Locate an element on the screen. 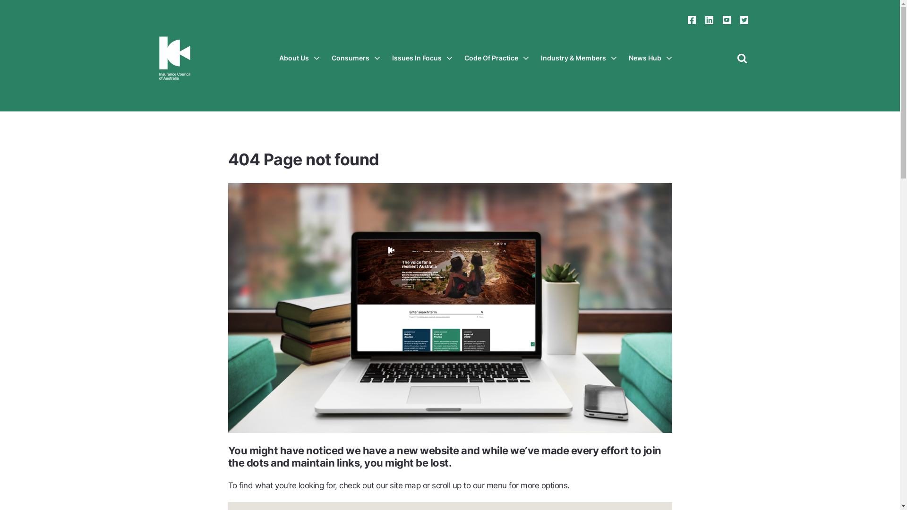 Image resolution: width=907 pixels, height=510 pixels. Industry & Members is located at coordinates (578, 58).